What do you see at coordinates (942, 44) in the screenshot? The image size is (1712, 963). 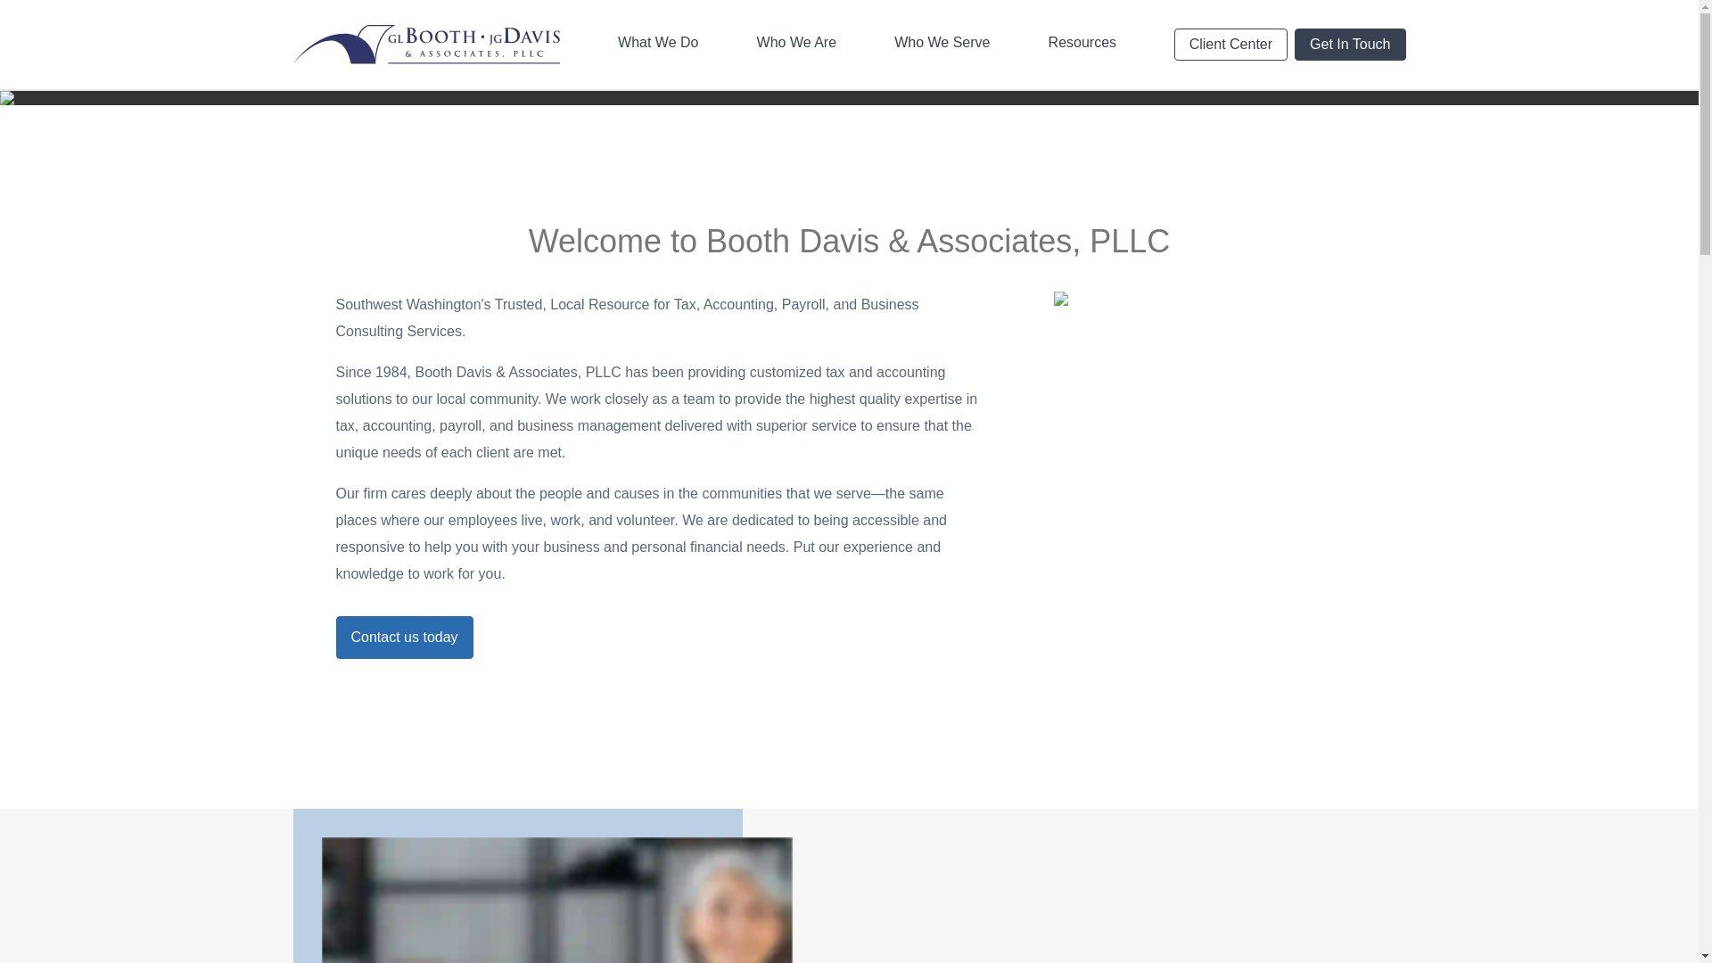 I see `Who We Serve` at bounding box center [942, 44].